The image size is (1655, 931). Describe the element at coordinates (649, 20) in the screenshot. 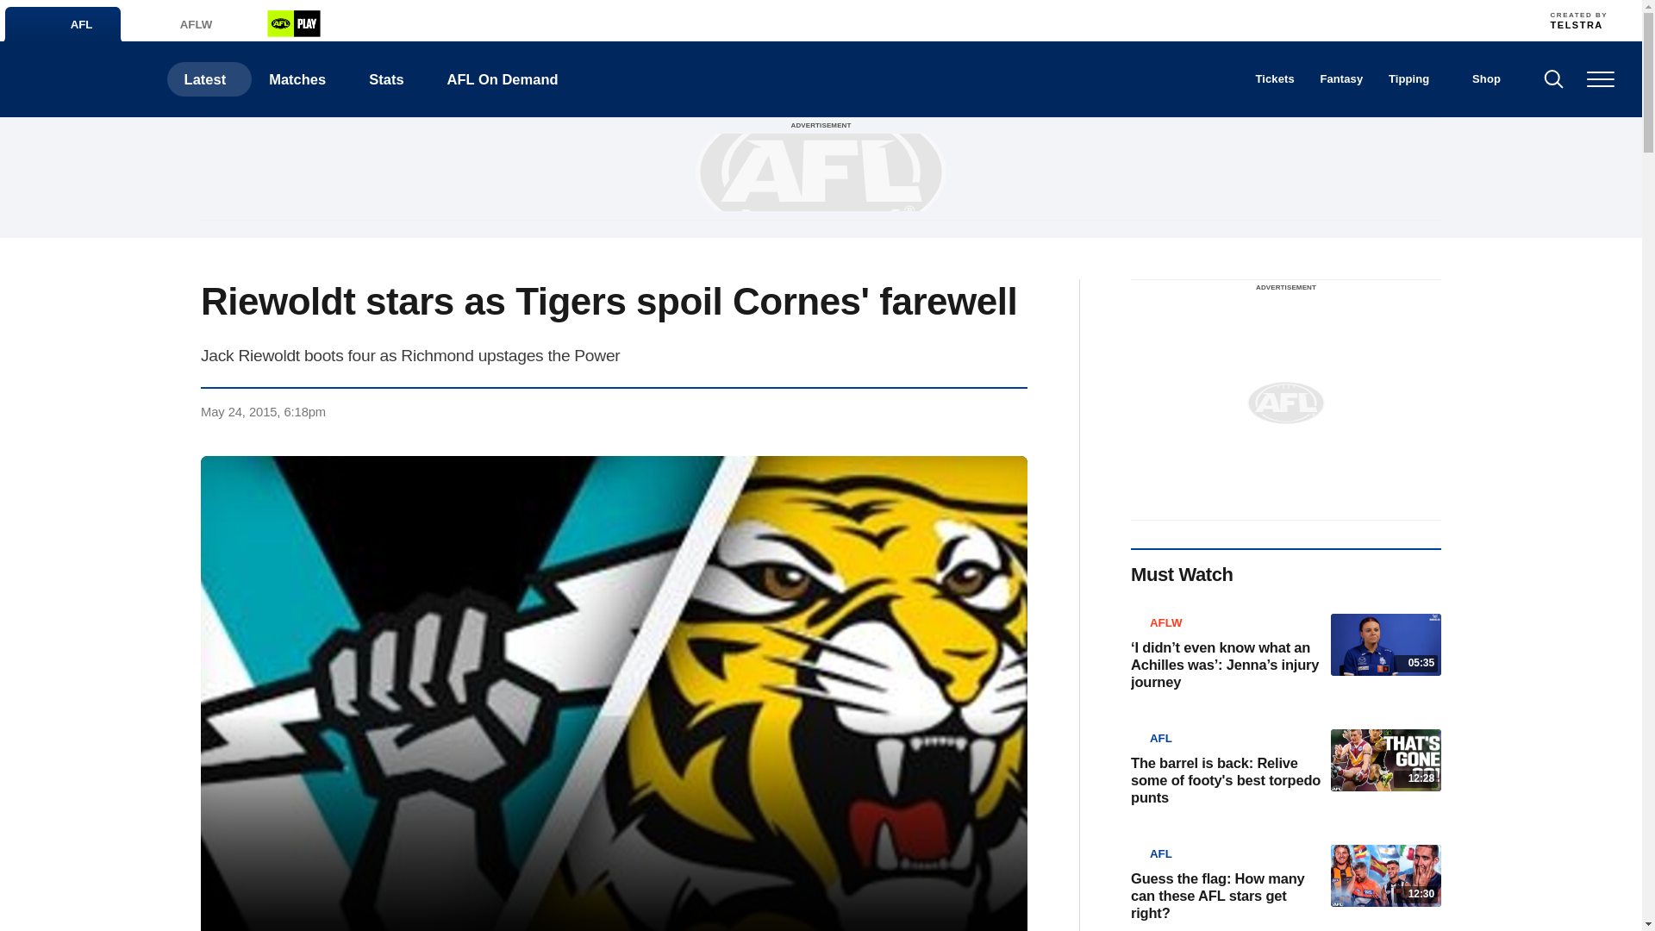

I see `Brisbane` at that location.